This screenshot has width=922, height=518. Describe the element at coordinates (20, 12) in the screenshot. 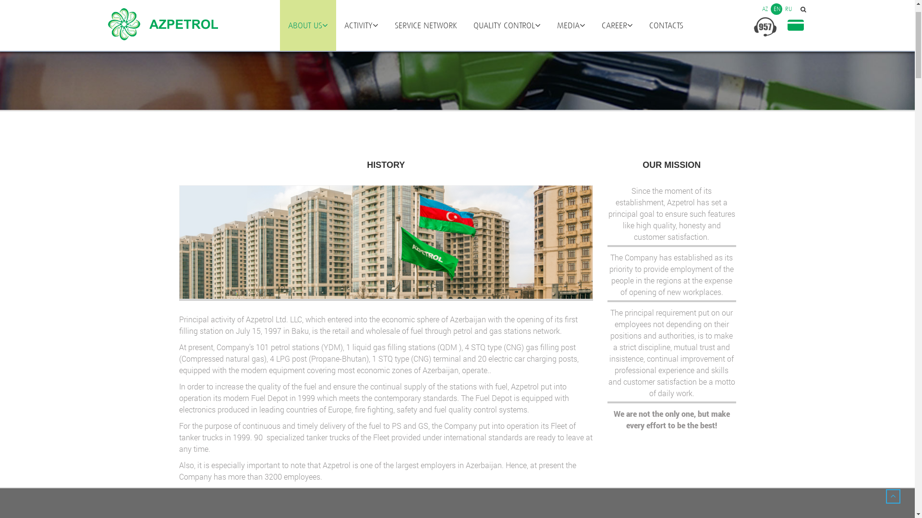

I see `AZ` at that location.